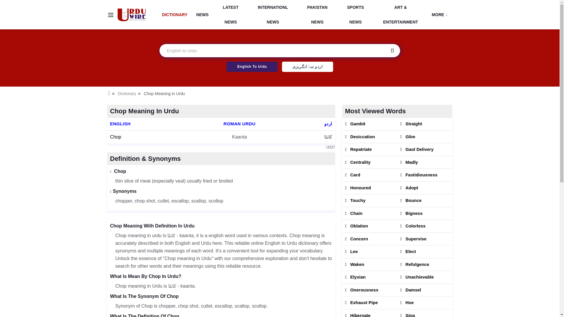 This screenshot has width=564, height=317. I want to click on SPORTS NEWS, so click(355, 15).